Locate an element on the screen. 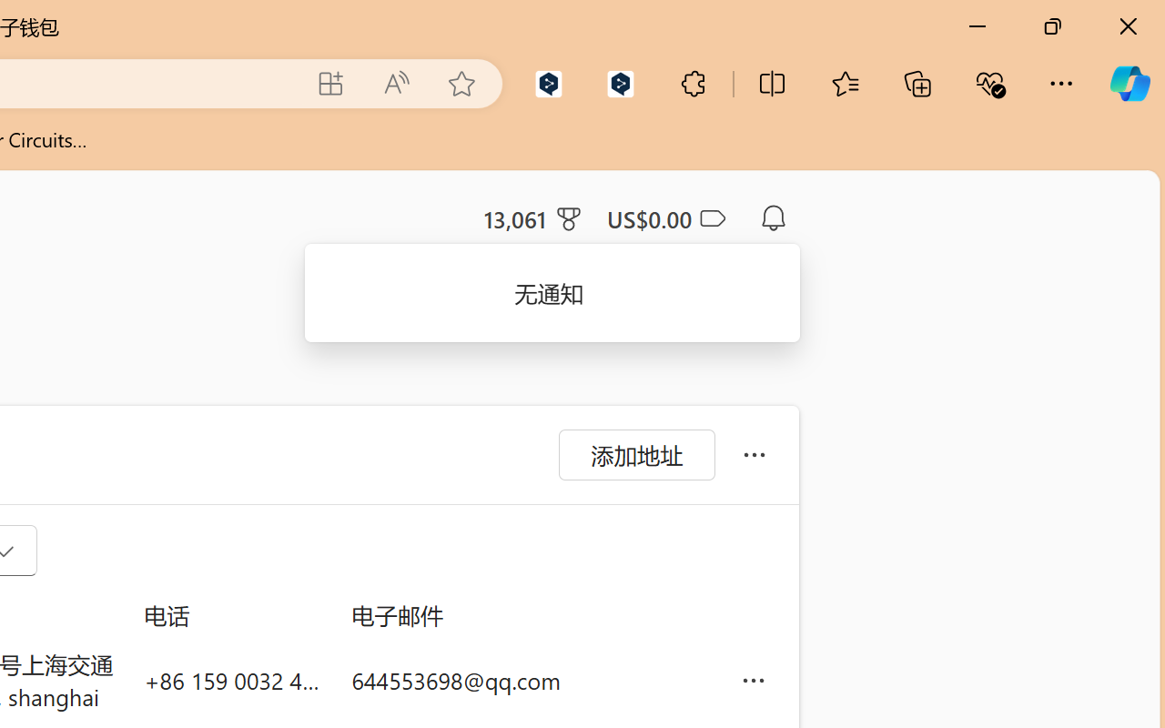 This screenshot has width=1165, height=728. +86 159 0032 4640 is located at coordinates (233, 681).